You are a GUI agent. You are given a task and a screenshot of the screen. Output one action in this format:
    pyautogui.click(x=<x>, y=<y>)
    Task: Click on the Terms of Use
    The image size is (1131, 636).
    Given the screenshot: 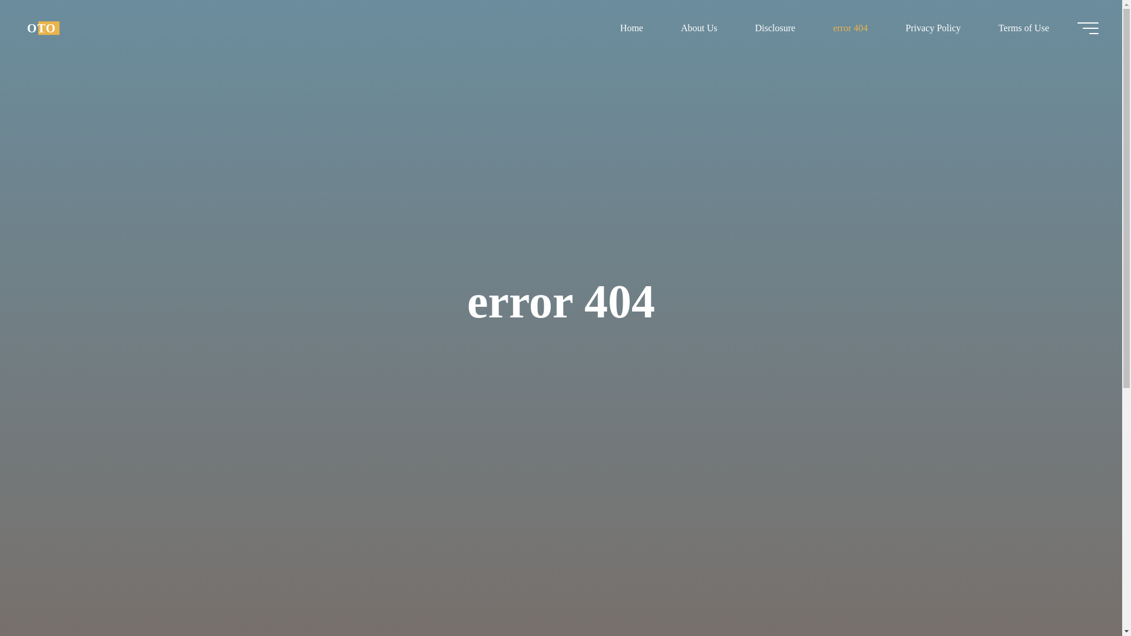 What is the action you would take?
    pyautogui.click(x=1023, y=28)
    